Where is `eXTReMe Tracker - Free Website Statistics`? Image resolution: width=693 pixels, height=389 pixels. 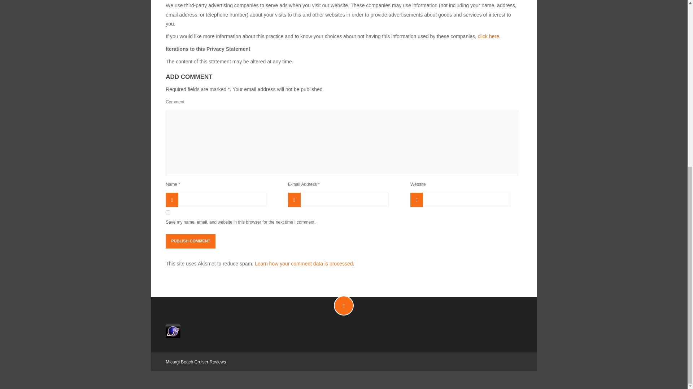 eXTReMe Tracker - Free Website Statistics is located at coordinates (173, 331).